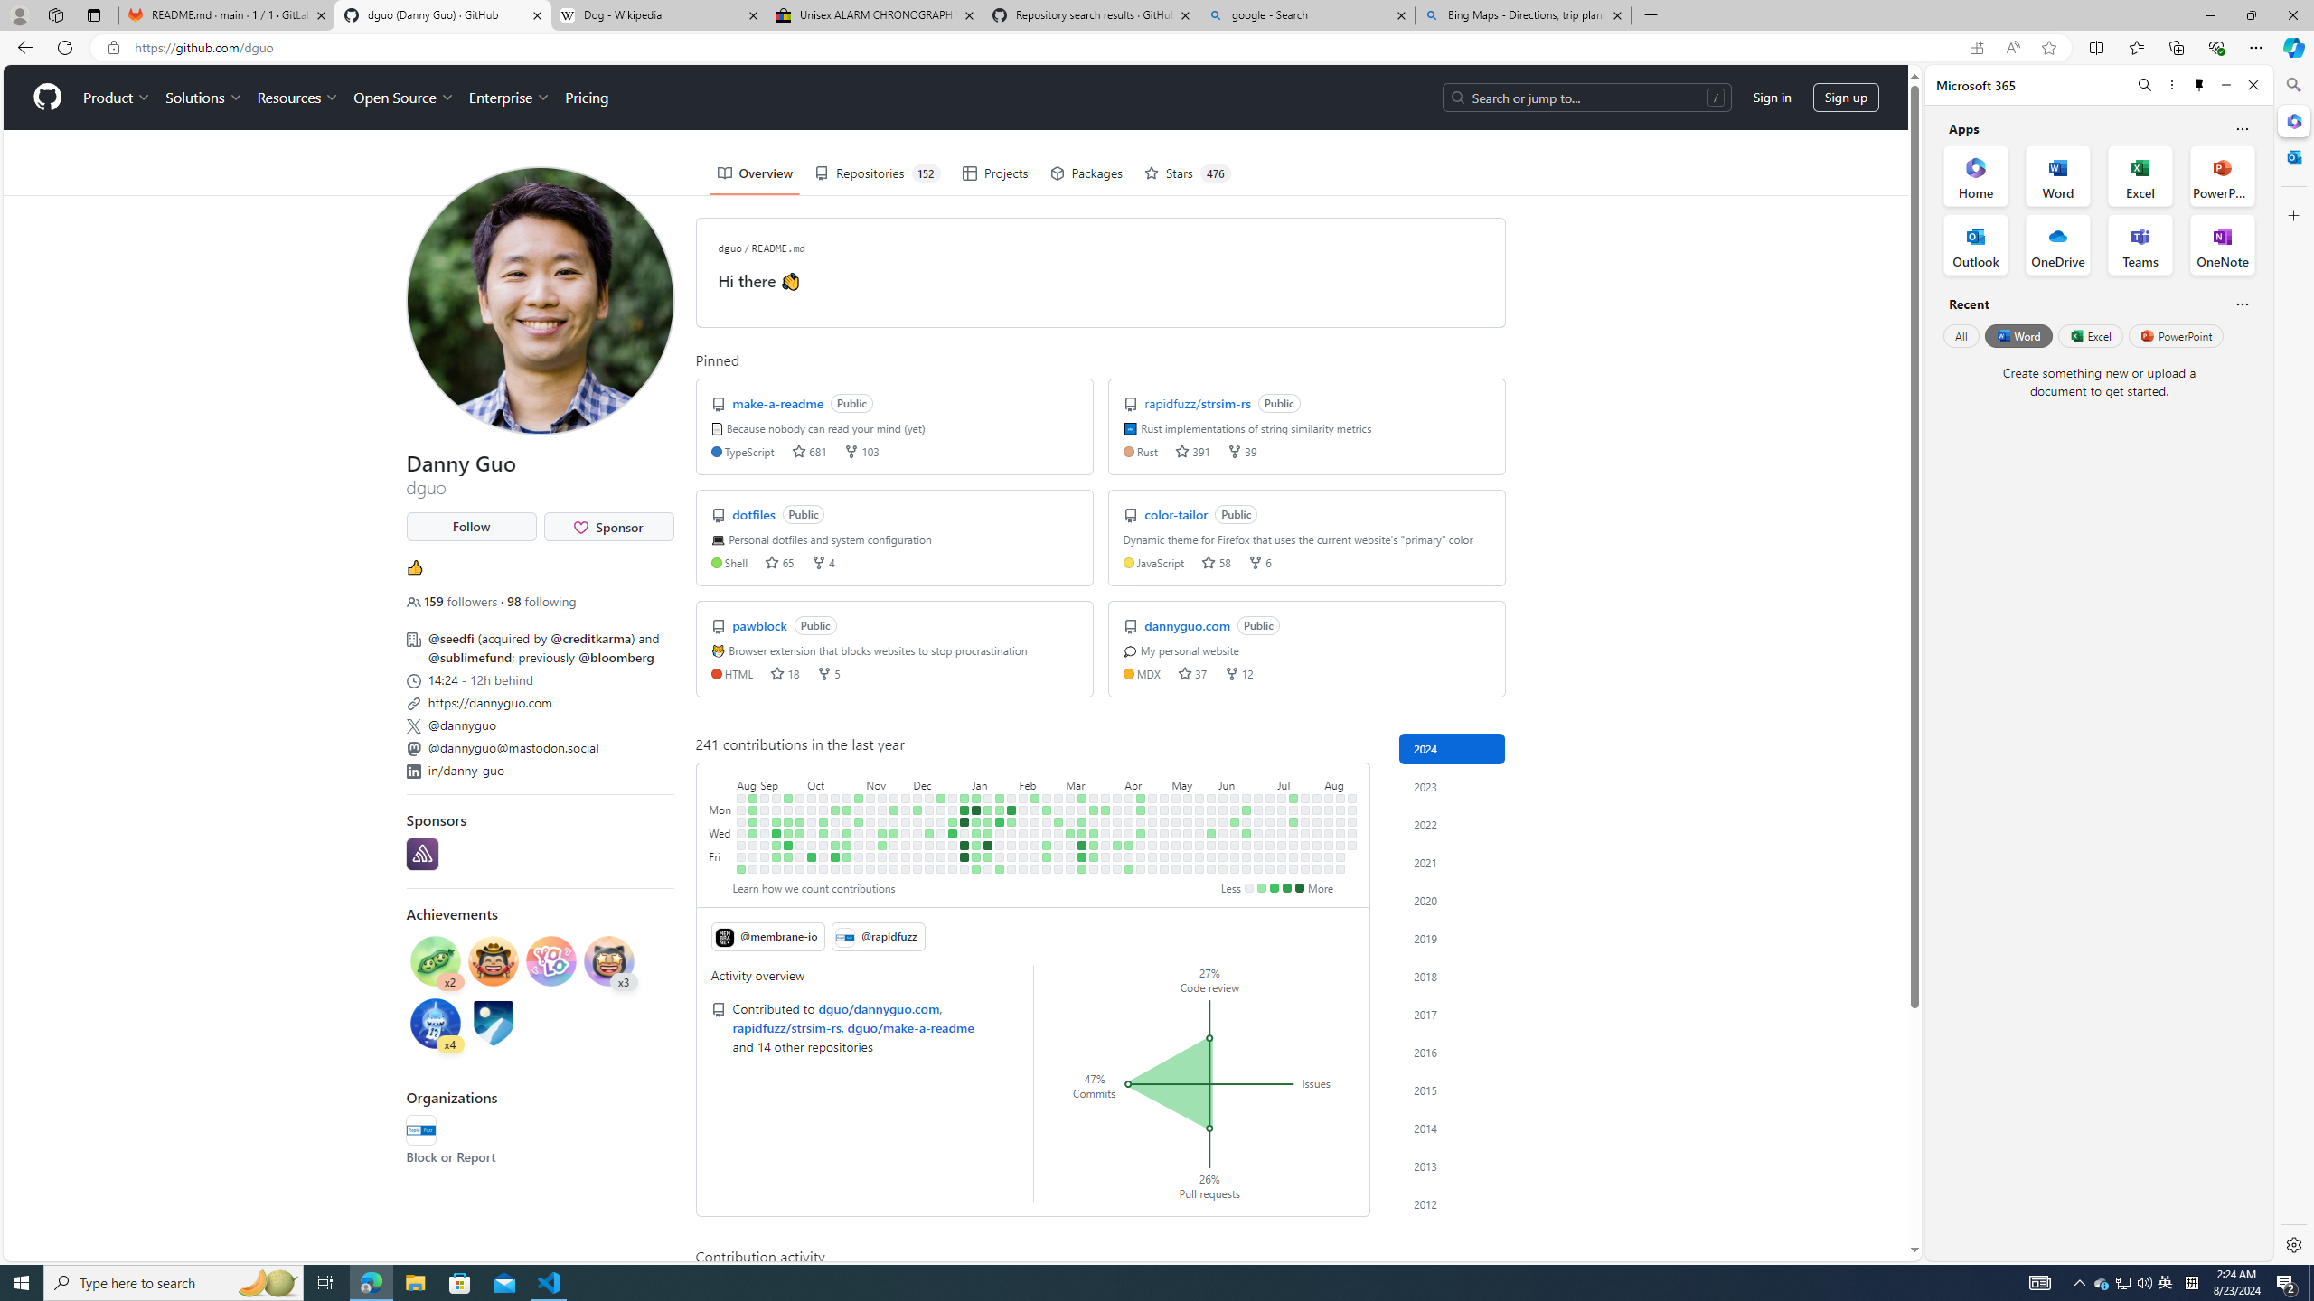  I want to click on No contributions on August 11th., so click(1340, 798).